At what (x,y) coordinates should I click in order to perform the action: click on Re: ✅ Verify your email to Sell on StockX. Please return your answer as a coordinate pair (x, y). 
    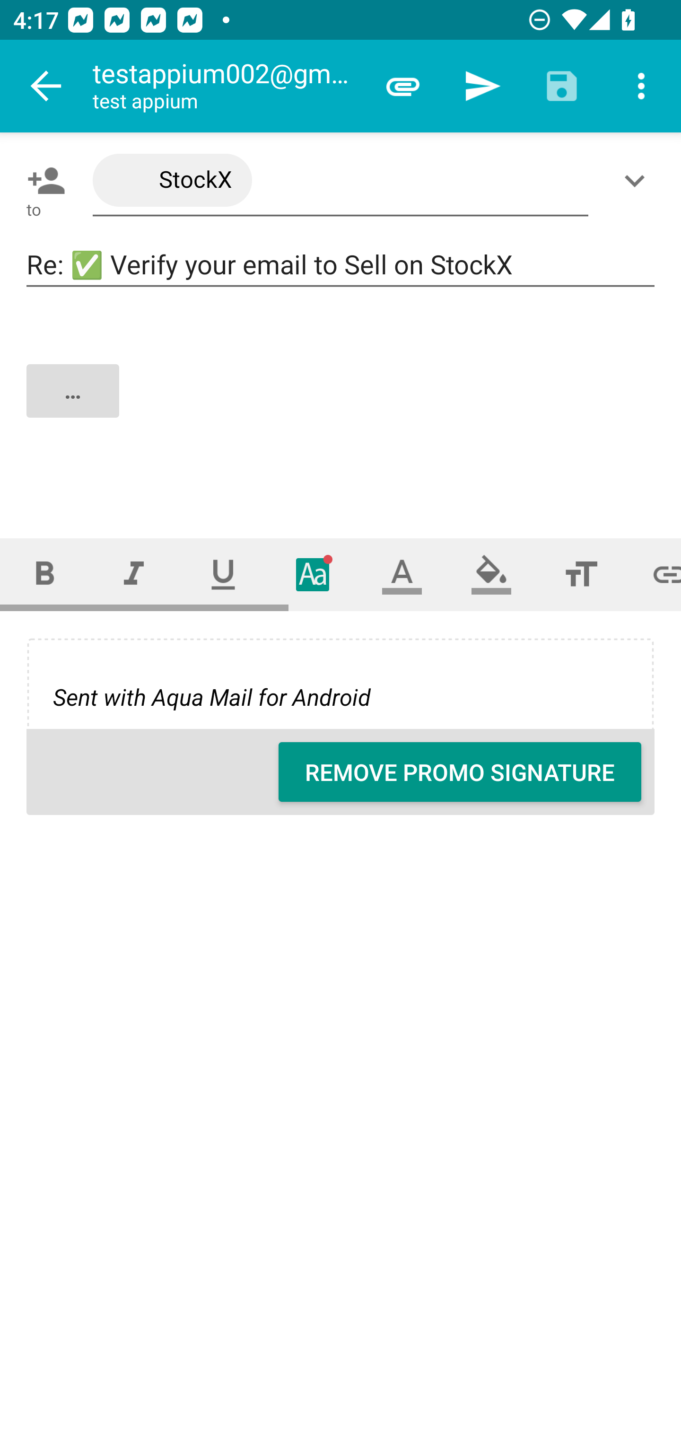
    Looking at the image, I should click on (340, 265).